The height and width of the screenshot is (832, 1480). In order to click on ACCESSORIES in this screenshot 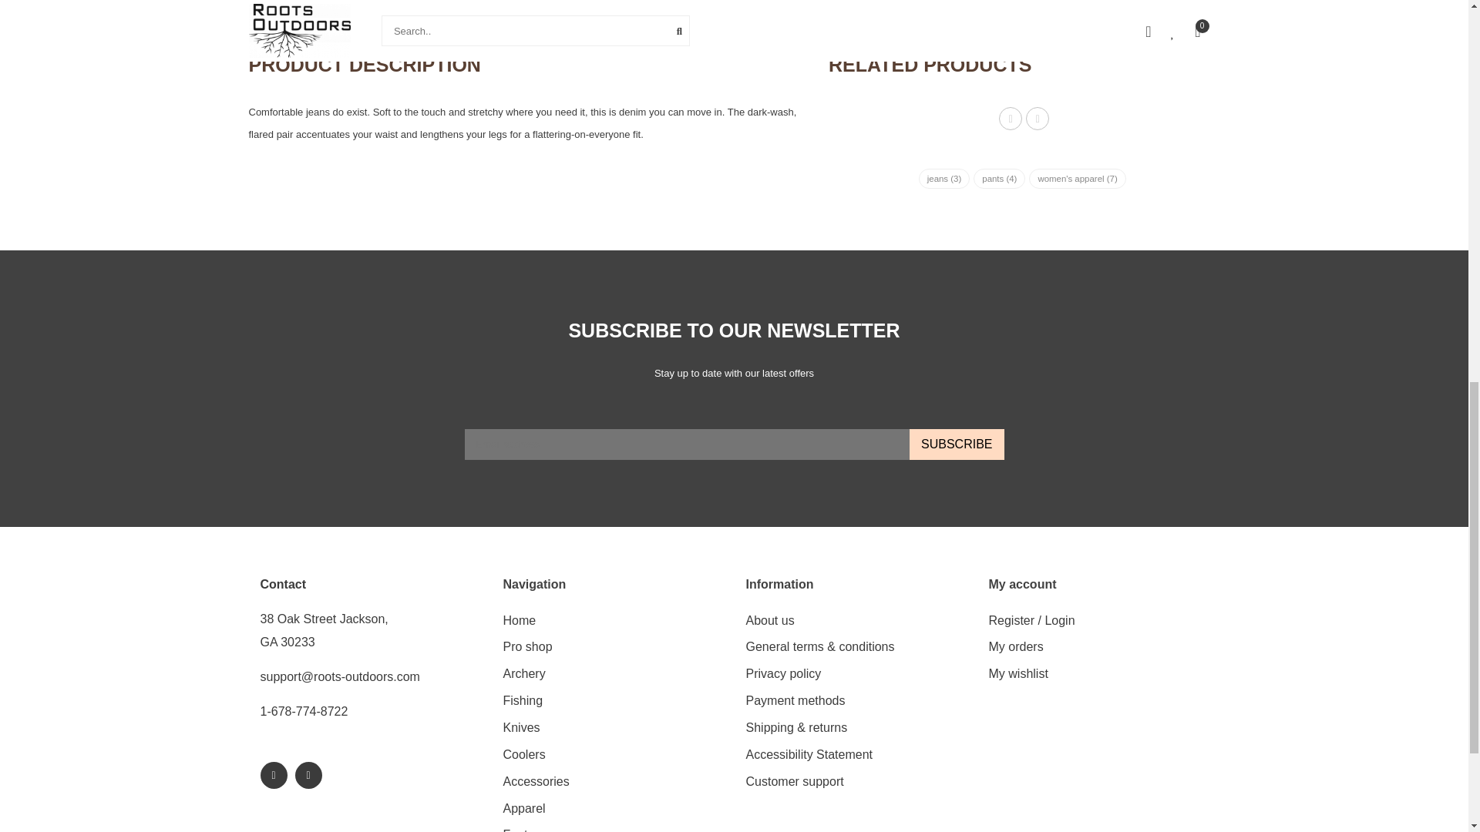, I will do `click(535, 781)`.